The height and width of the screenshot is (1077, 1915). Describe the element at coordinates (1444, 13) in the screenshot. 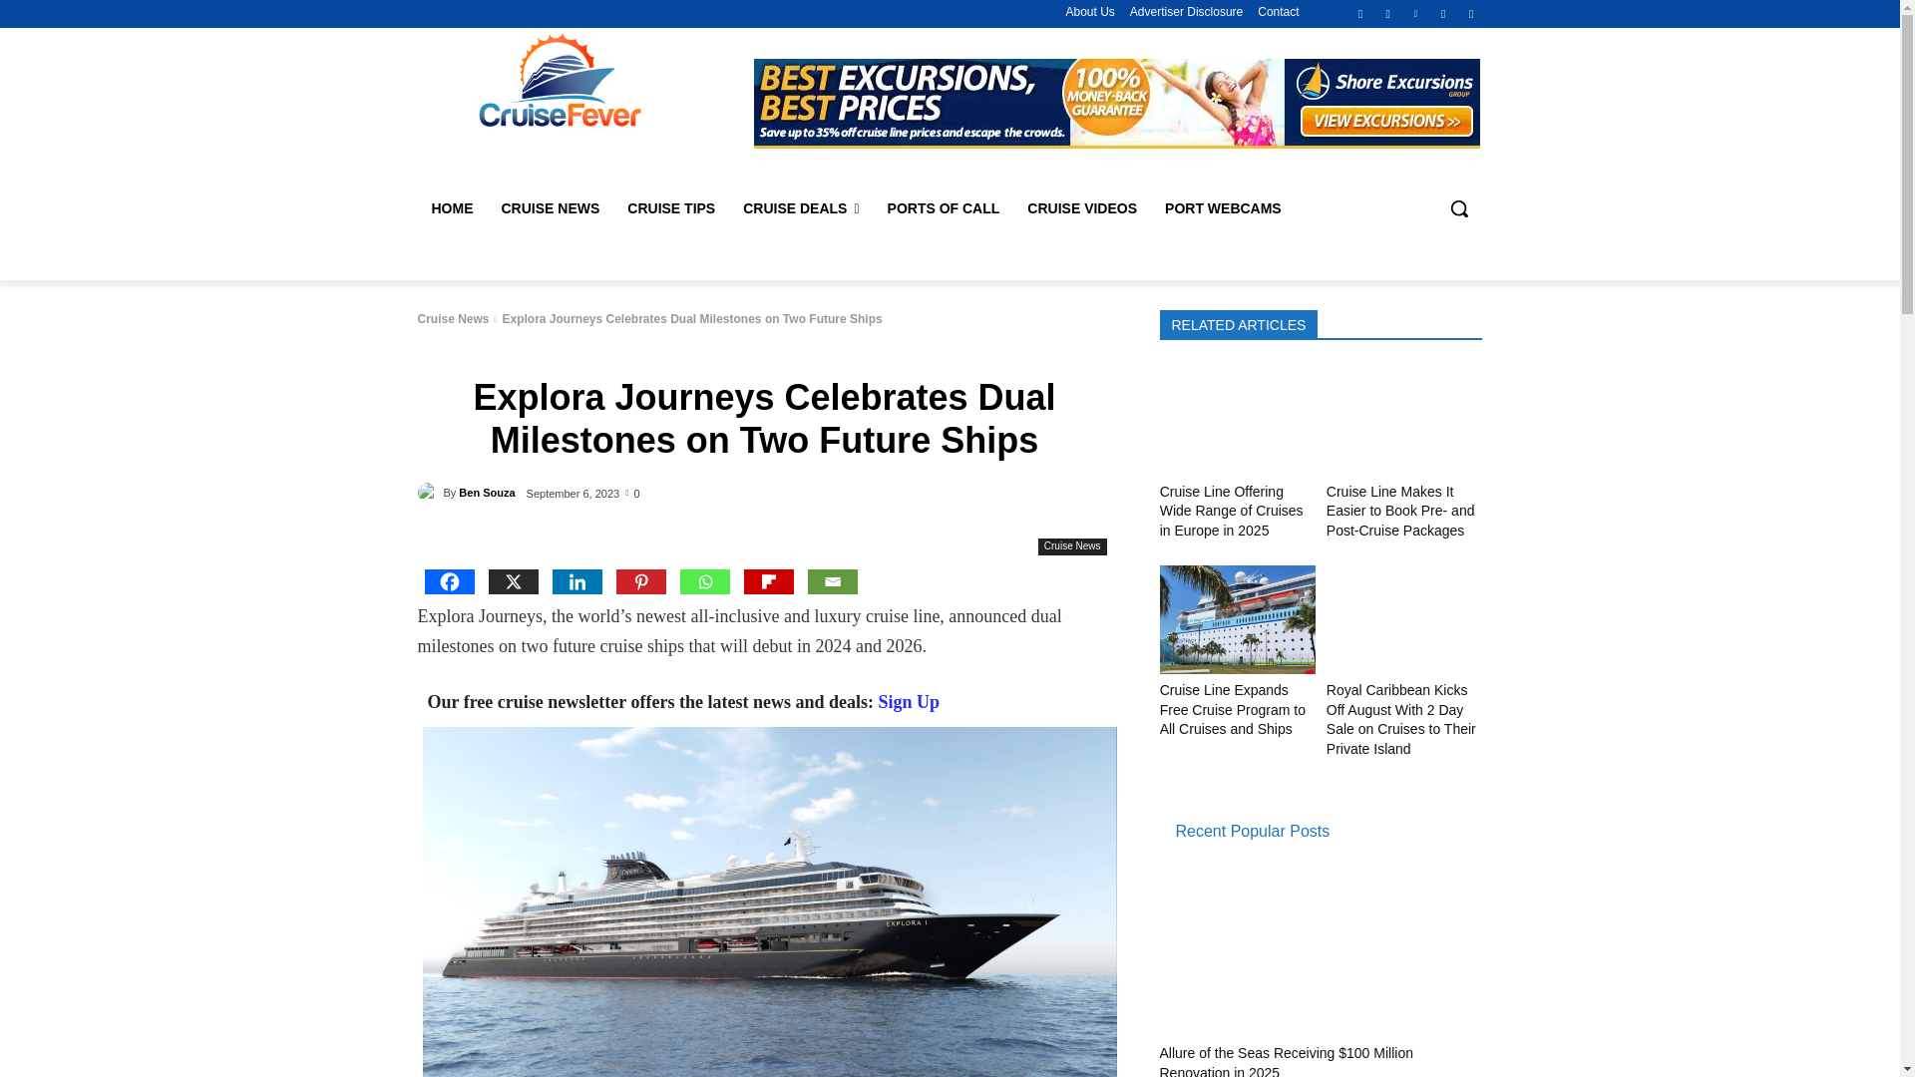

I see `Twitter` at that location.